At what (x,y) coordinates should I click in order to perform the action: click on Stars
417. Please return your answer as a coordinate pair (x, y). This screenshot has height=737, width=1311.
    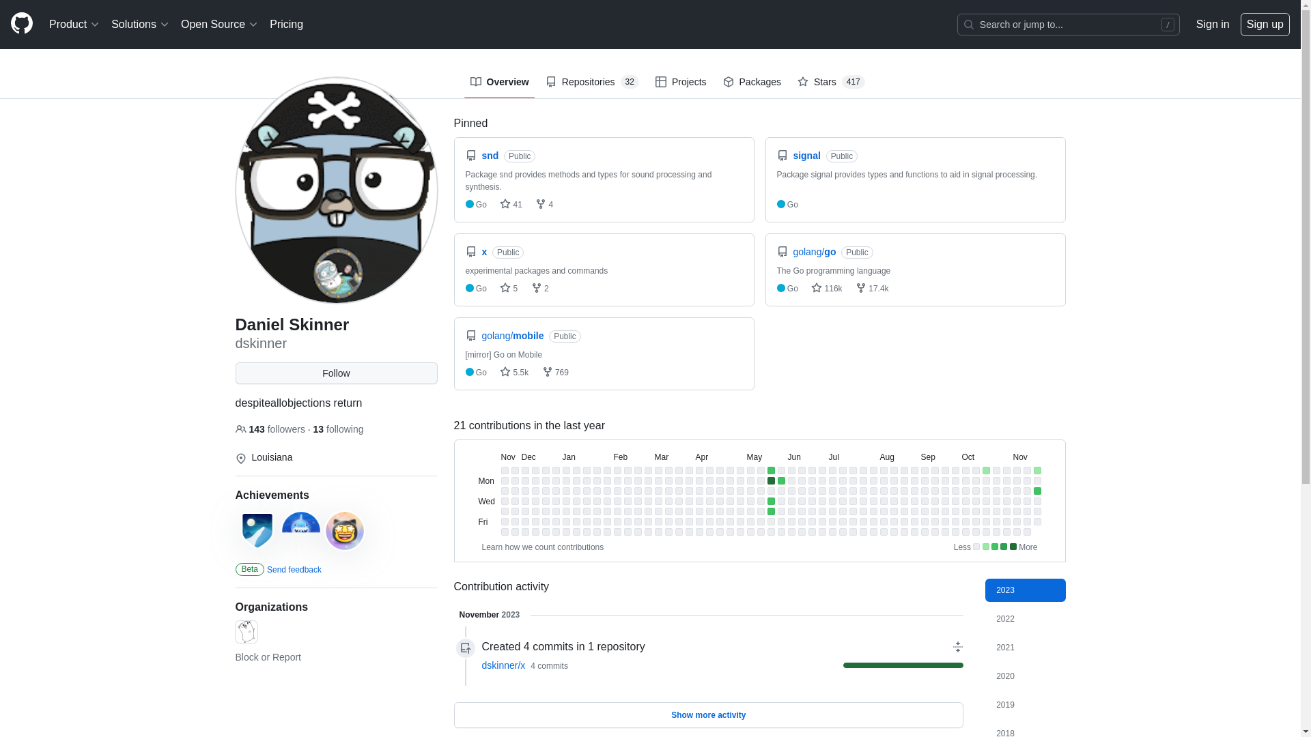
    Looking at the image, I should click on (832, 82).